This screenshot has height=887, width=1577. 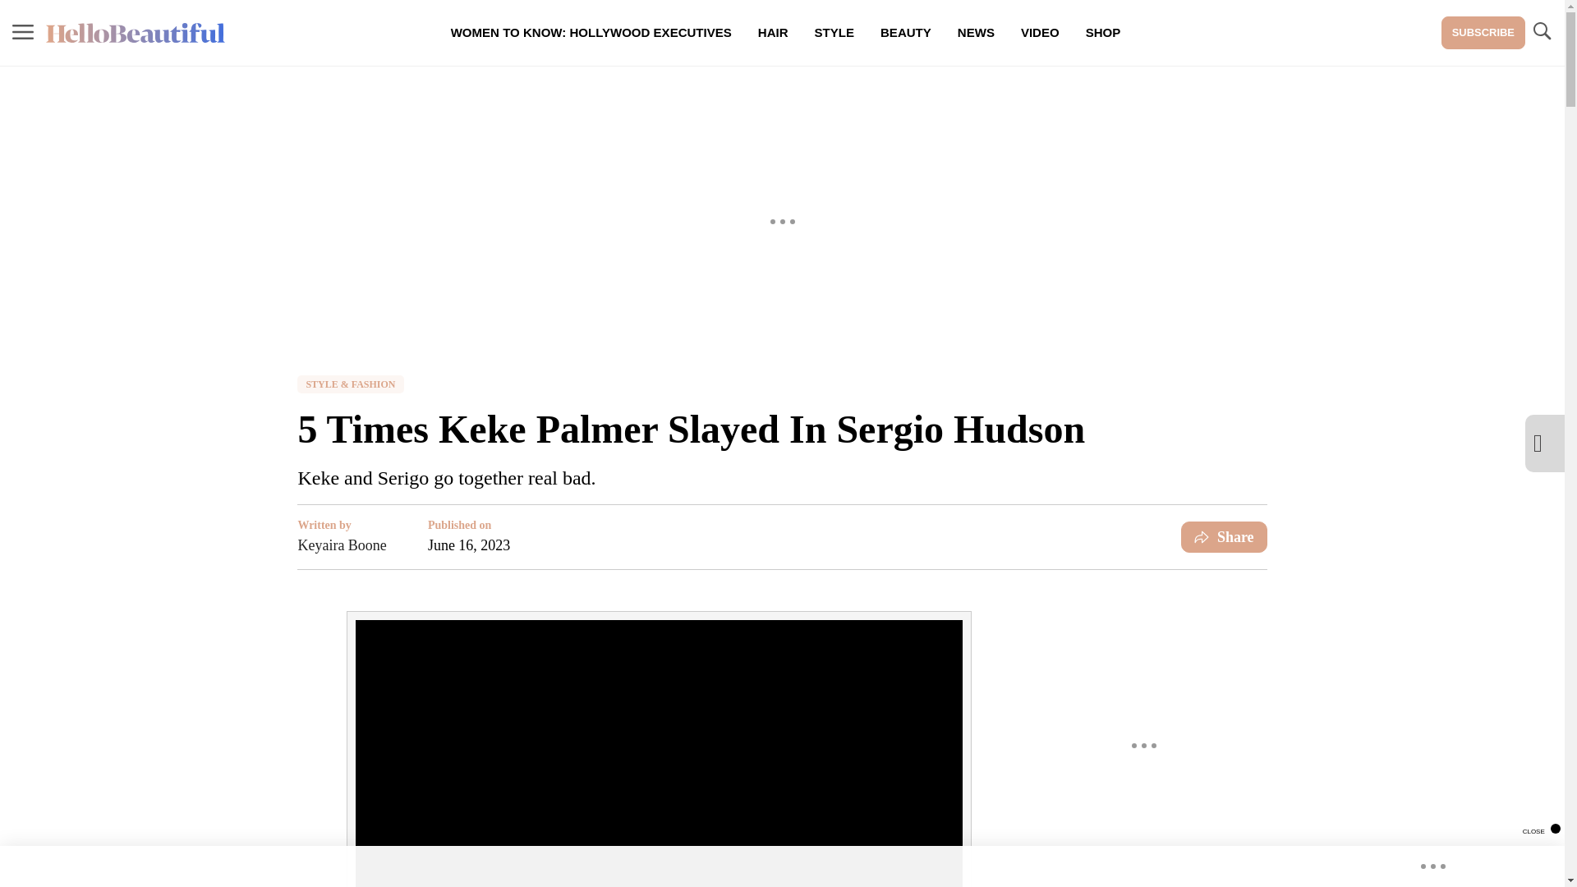 What do you see at coordinates (1541, 33) in the screenshot?
I see `TOGGLE SEARCH` at bounding box center [1541, 33].